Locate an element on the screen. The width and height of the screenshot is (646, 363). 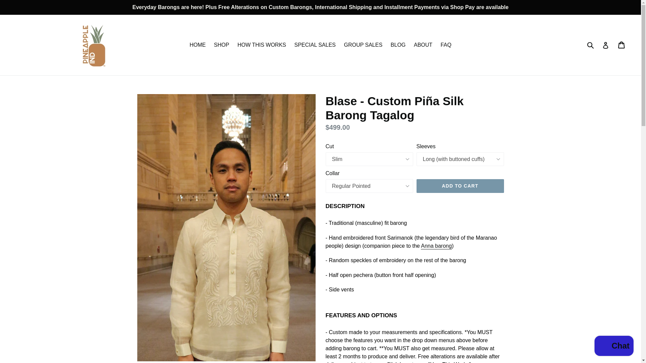
BLOG is located at coordinates (398, 45).